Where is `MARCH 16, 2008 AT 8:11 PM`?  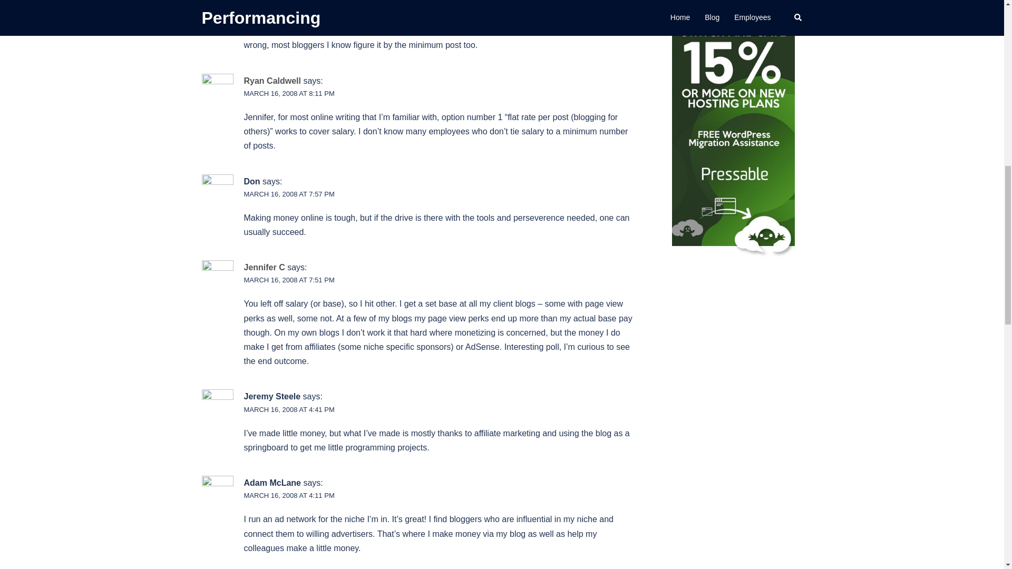
MARCH 16, 2008 AT 8:11 PM is located at coordinates (289, 93).